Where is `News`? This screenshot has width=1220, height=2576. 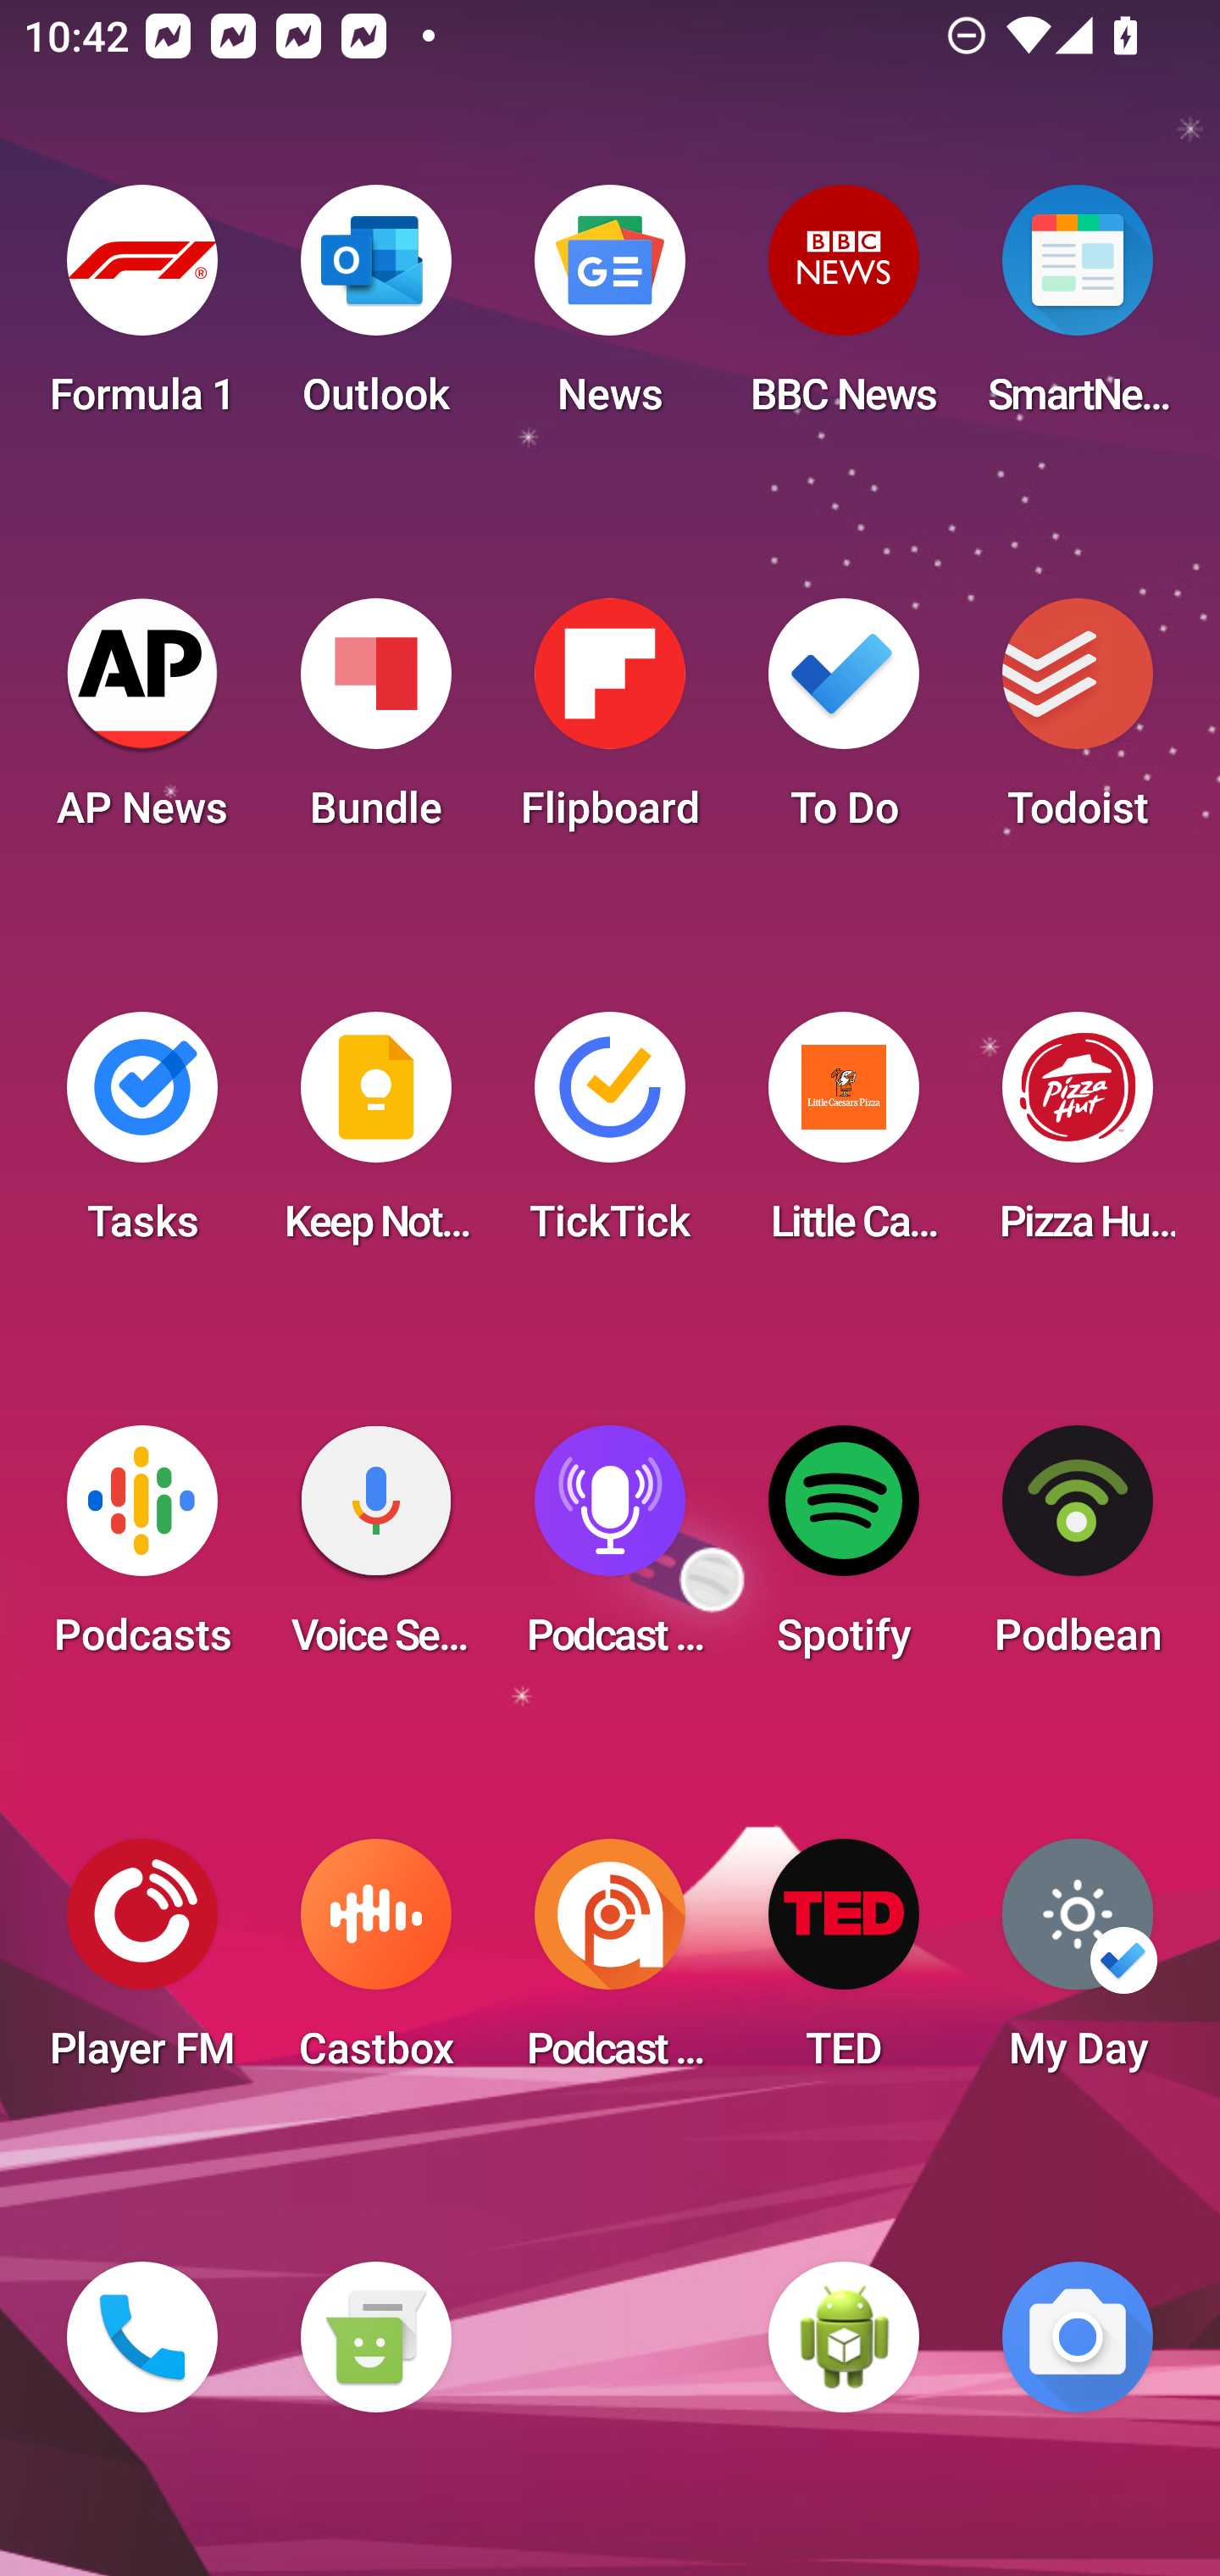
News is located at coordinates (610, 310).